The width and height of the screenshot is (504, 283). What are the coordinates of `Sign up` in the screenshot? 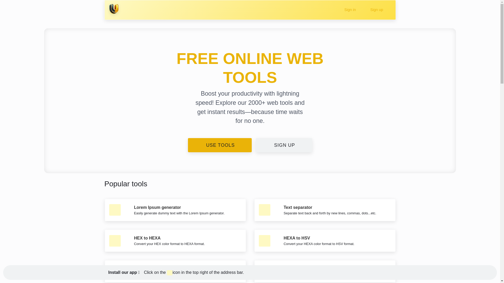 It's located at (376, 10).